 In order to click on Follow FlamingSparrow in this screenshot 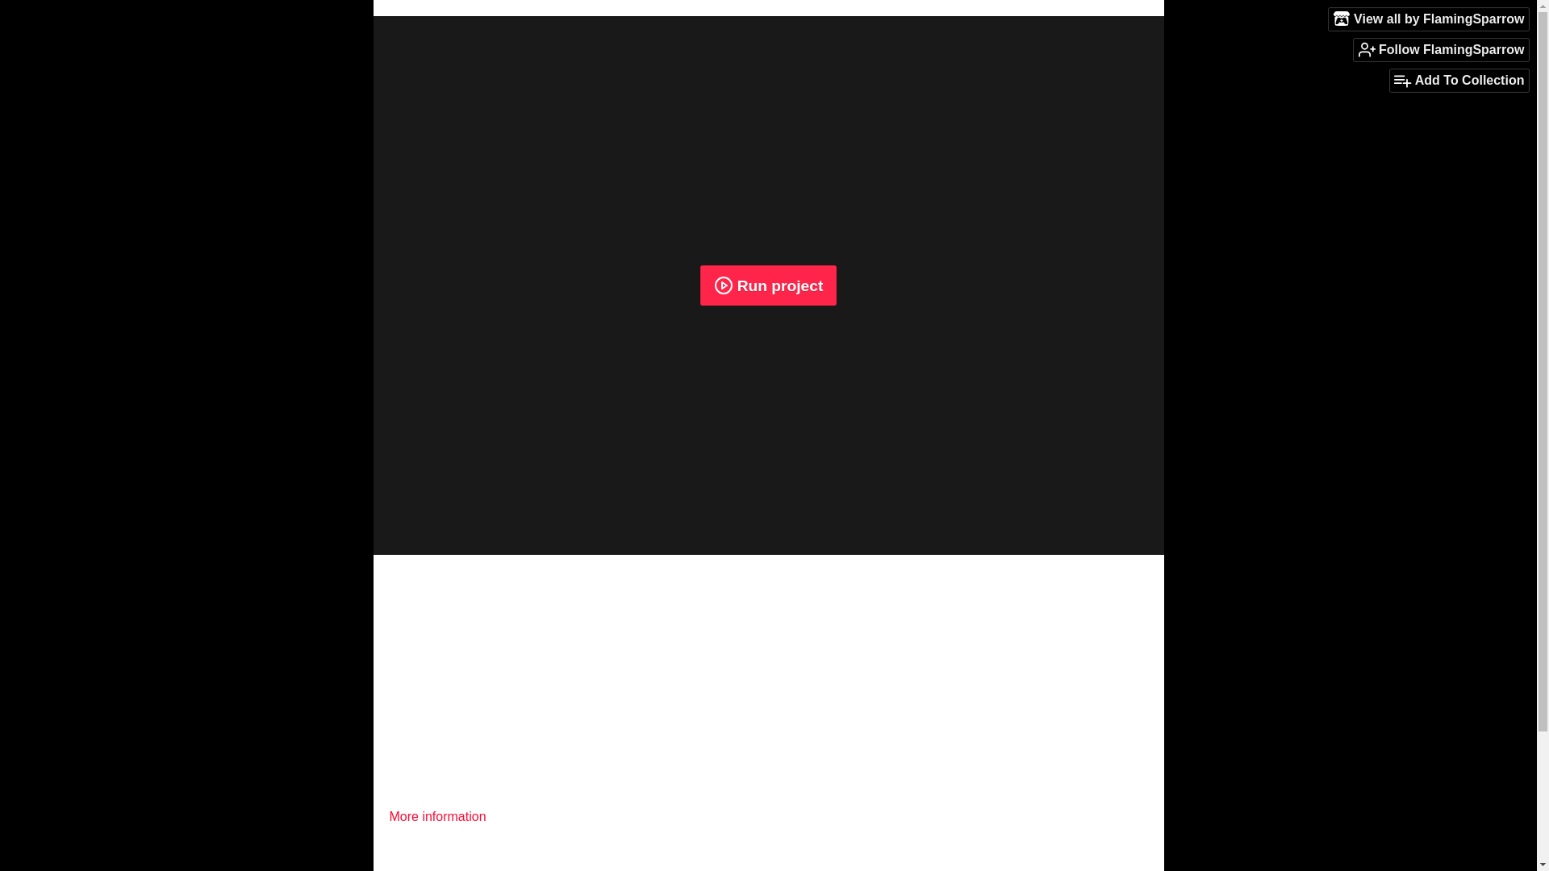, I will do `click(1441, 49)`.